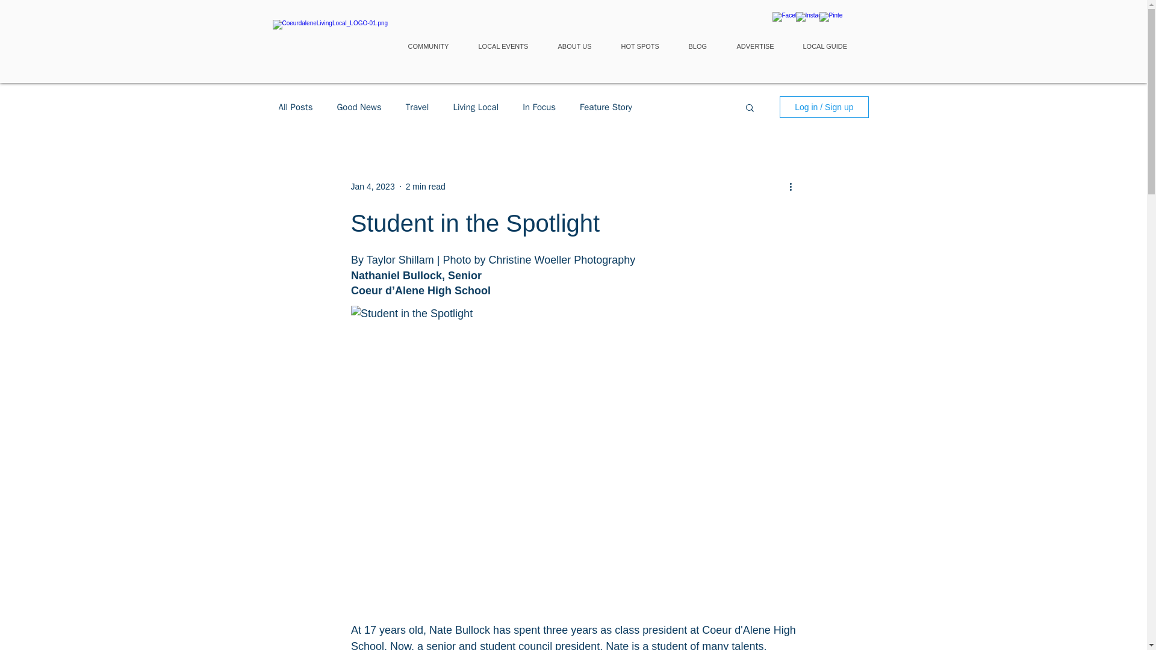  Describe the element at coordinates (645, 47) in the screenshot. I see `HOT SPOTS` at that location.